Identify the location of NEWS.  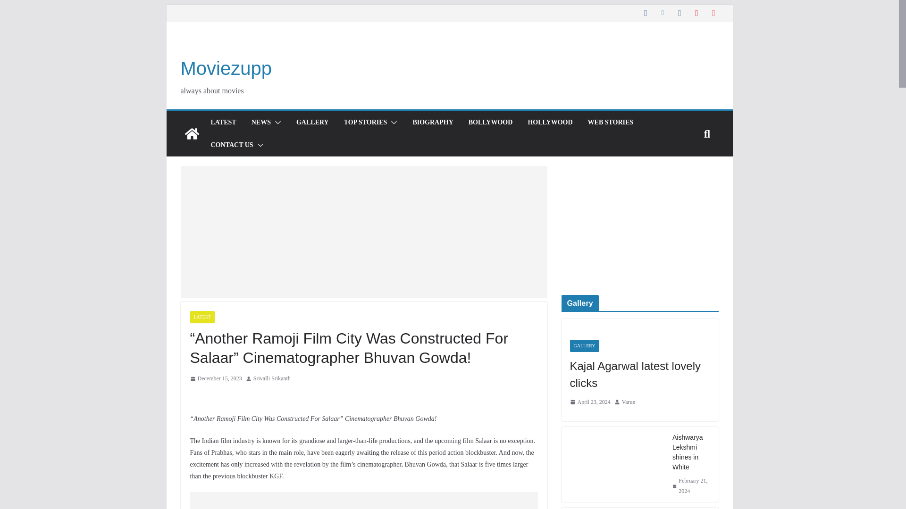
(261, 123).